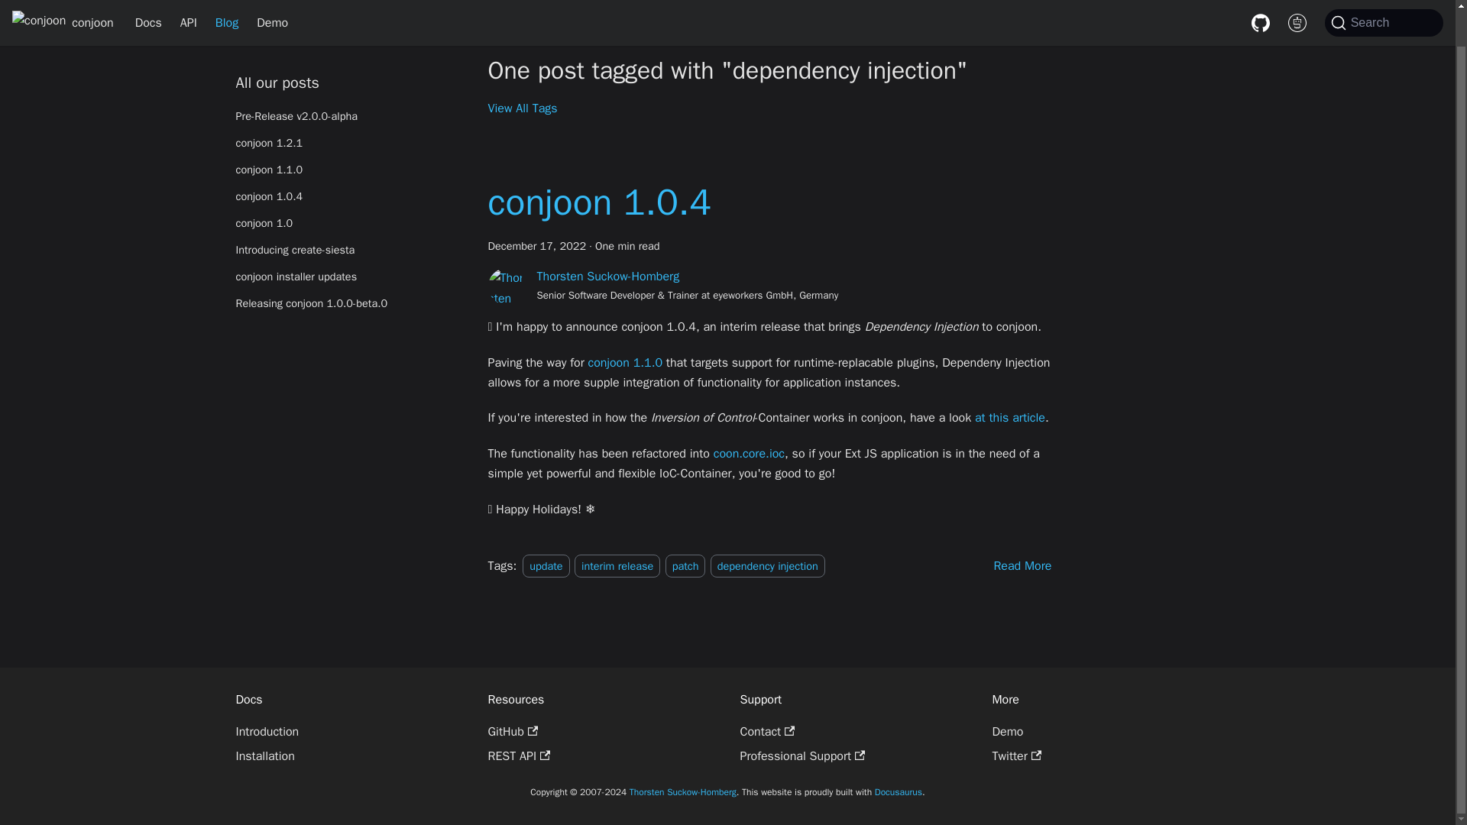 The height and width of the screenshot is (825, 1467). What do you see at coordinates (598, 202) in the screenshot?
I see `conjoon 1.0.4` at bounding box center [598, 202].